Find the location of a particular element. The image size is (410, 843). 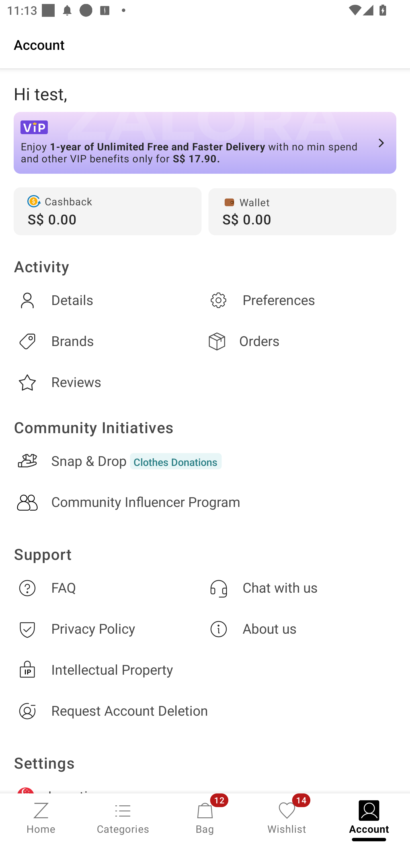

Home is located at coordinates (41, 817).